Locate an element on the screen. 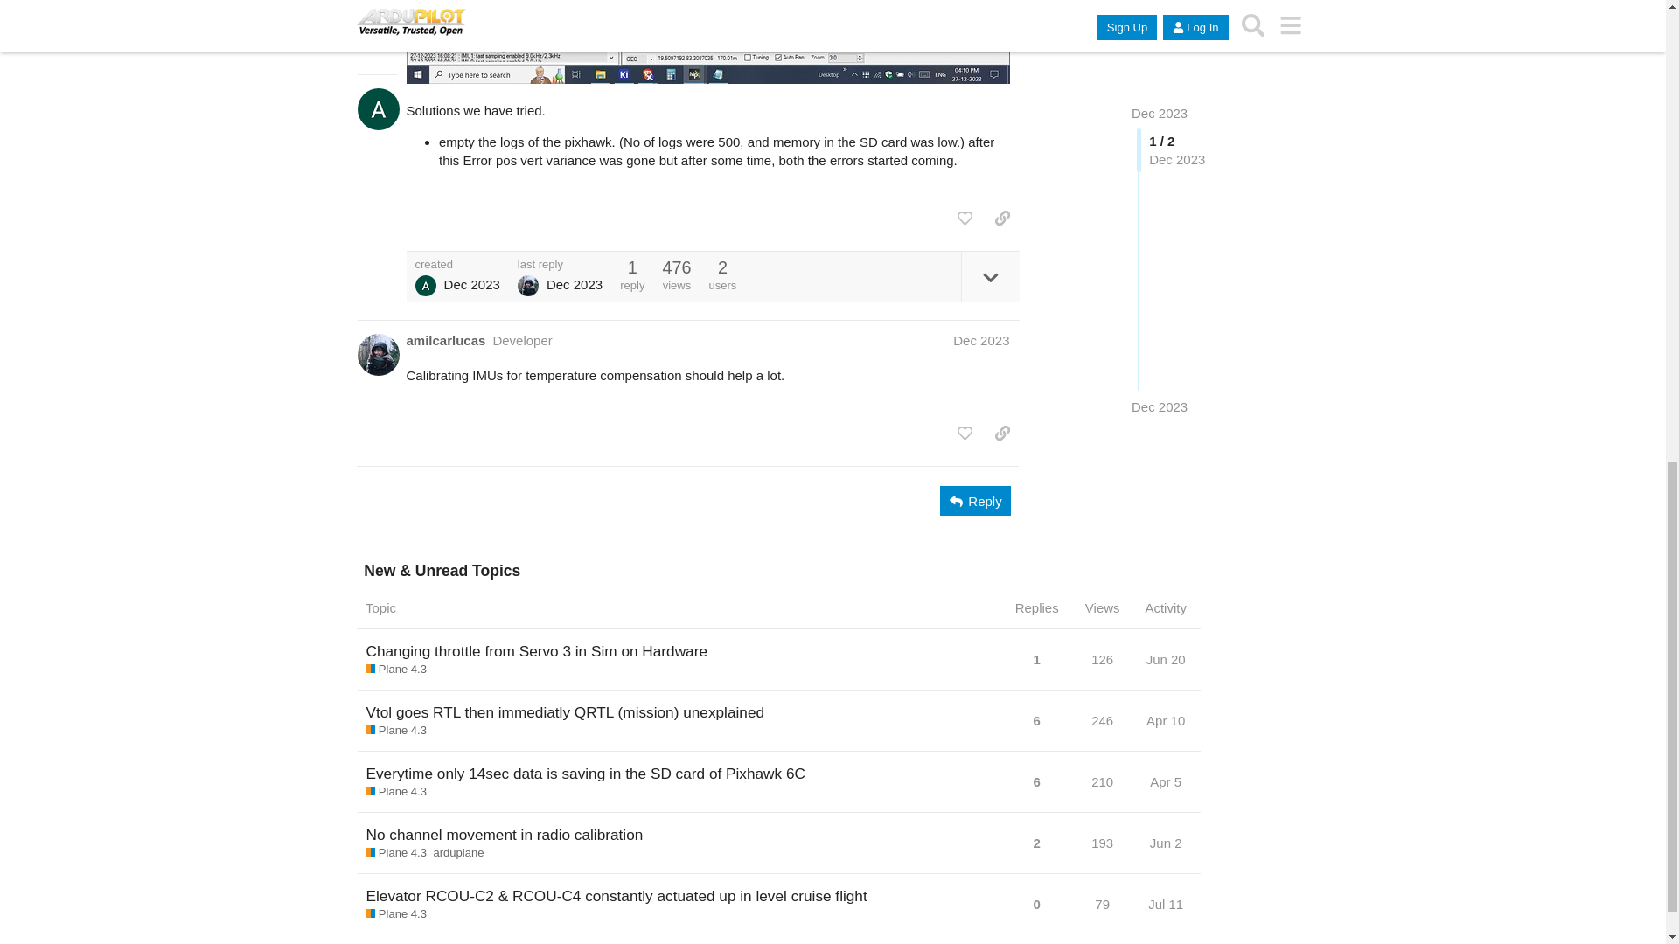  Ashesh Rai is located at coordinates (425, 286).